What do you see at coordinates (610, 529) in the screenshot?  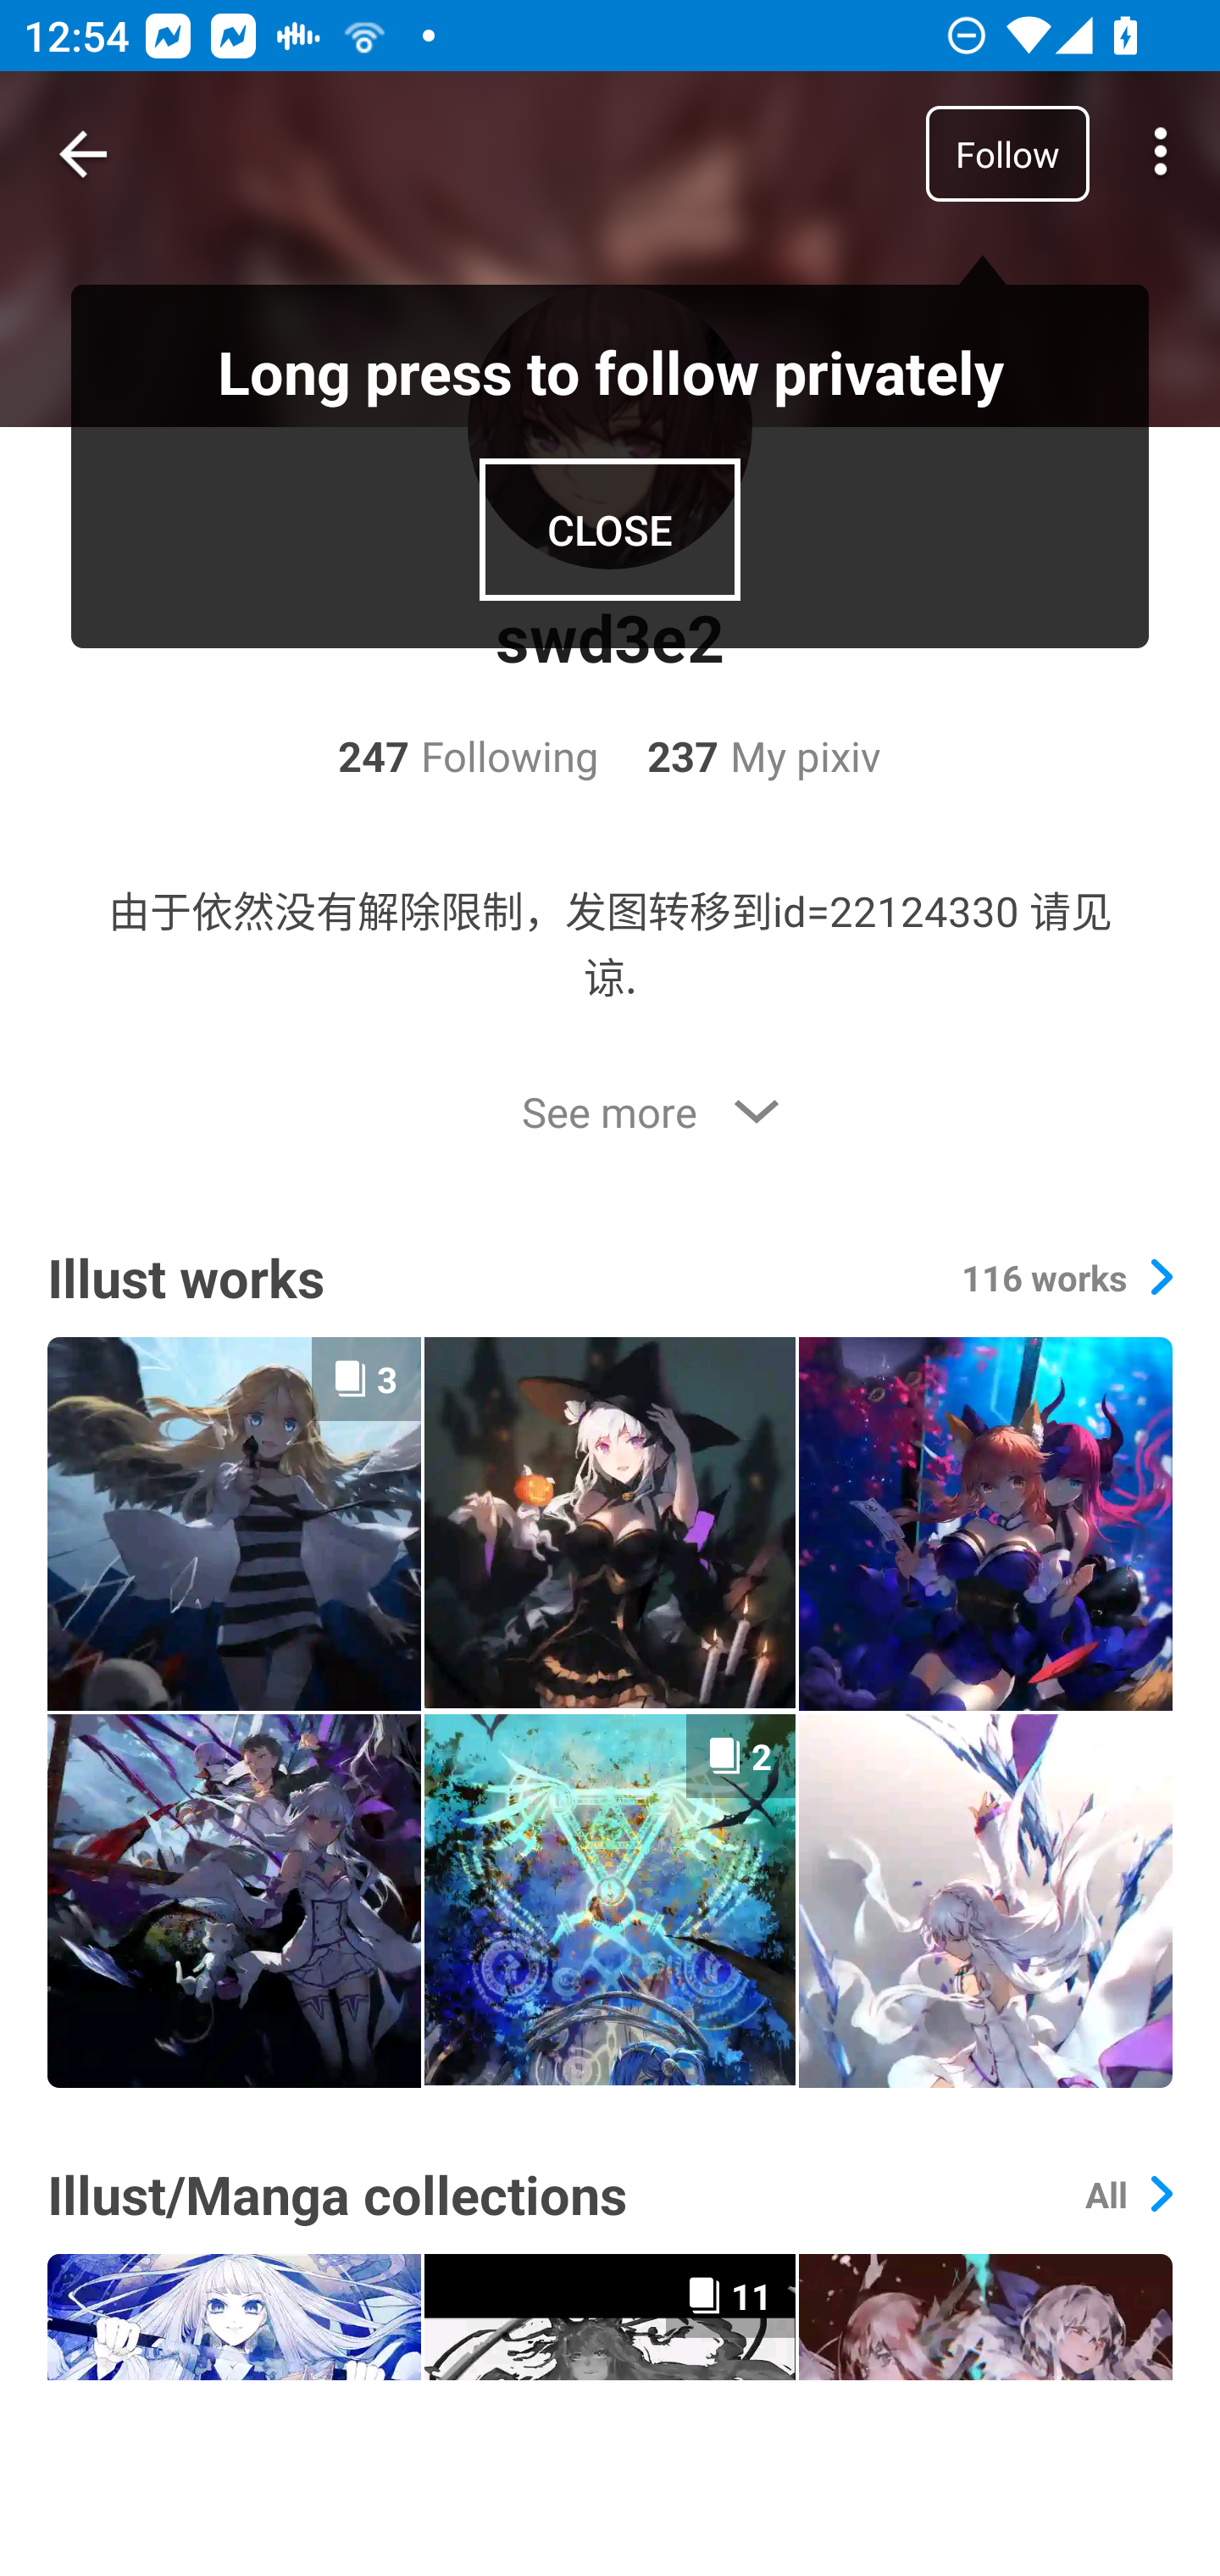 I see `CLOSE` at bounding box center [610, 529].